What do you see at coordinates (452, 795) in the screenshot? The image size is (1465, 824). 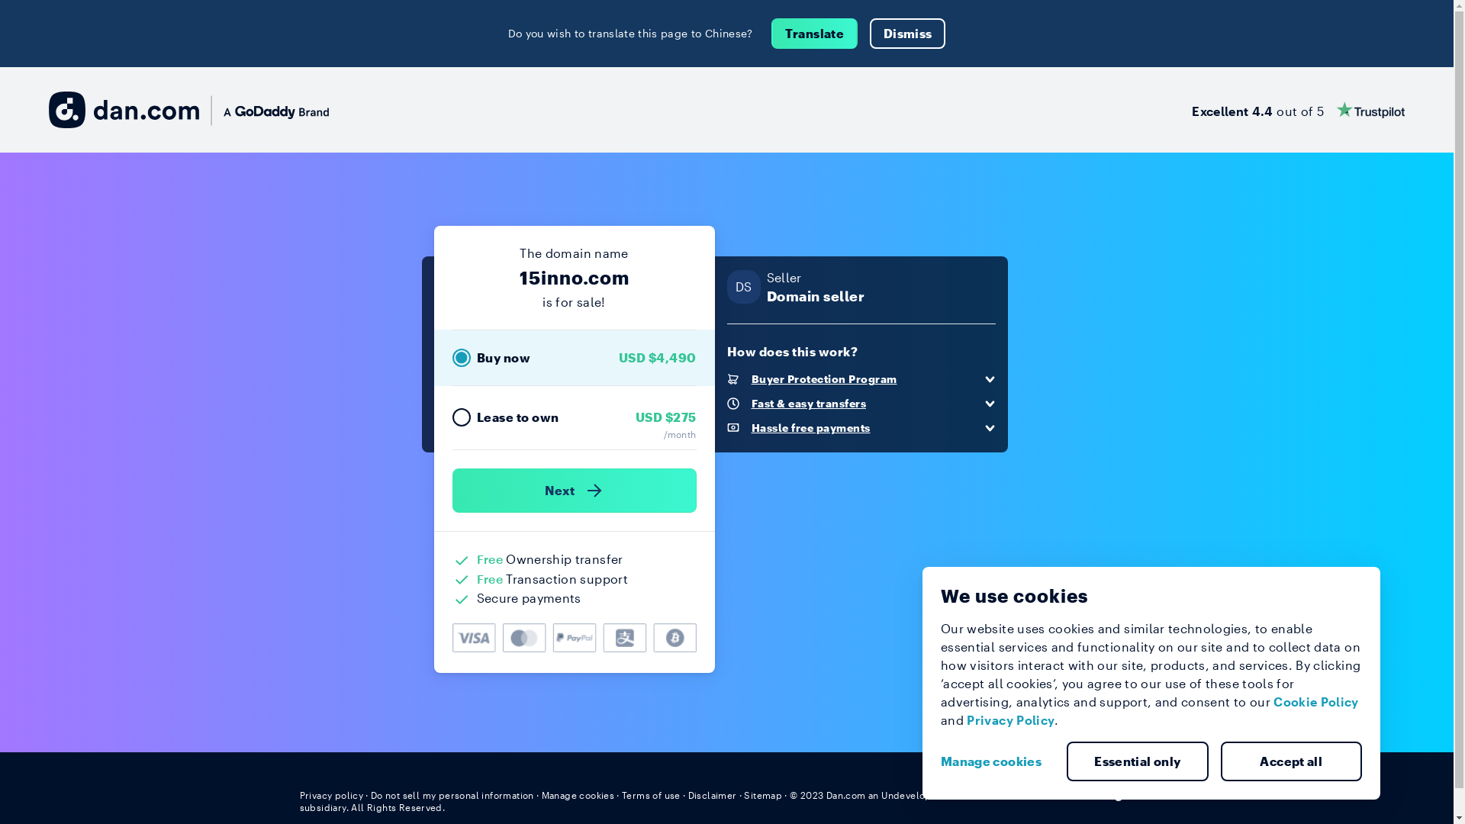 I see `Do not sell my personal information` at bounding box center [452, 795].